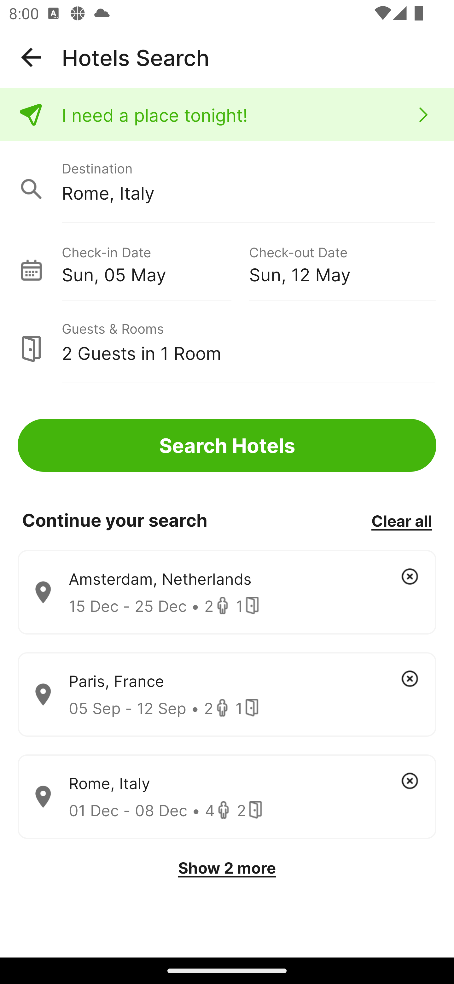 The height and width of the screenshot is (984, 454). What do you see at coordinates (155, 263) in the screenshot?
I see `Check-in Date Sun, 05 May` at bounding box center [155, 263].